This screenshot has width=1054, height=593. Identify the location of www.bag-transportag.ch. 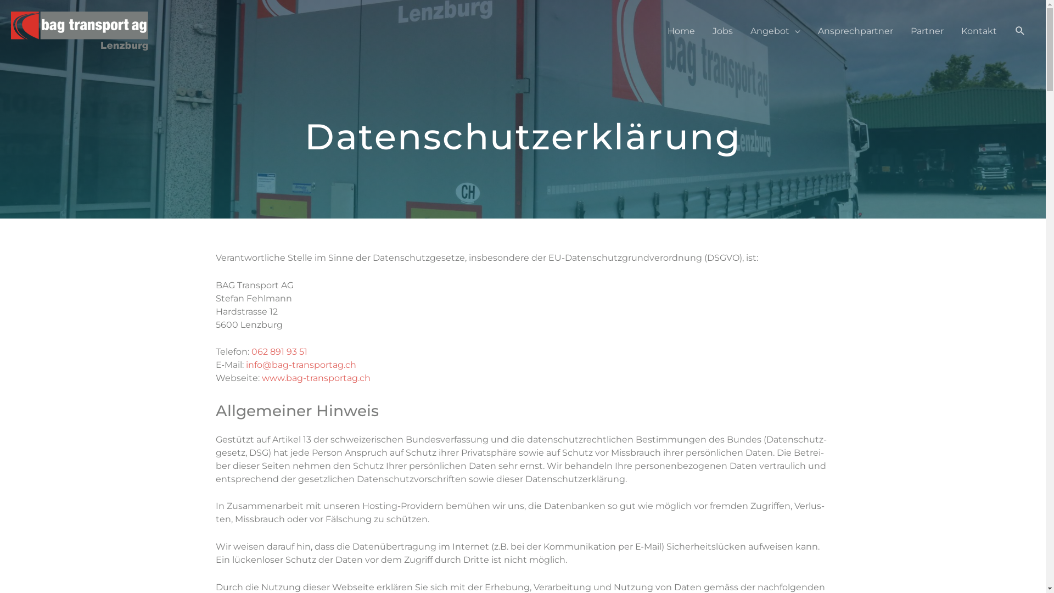
(316, 378).